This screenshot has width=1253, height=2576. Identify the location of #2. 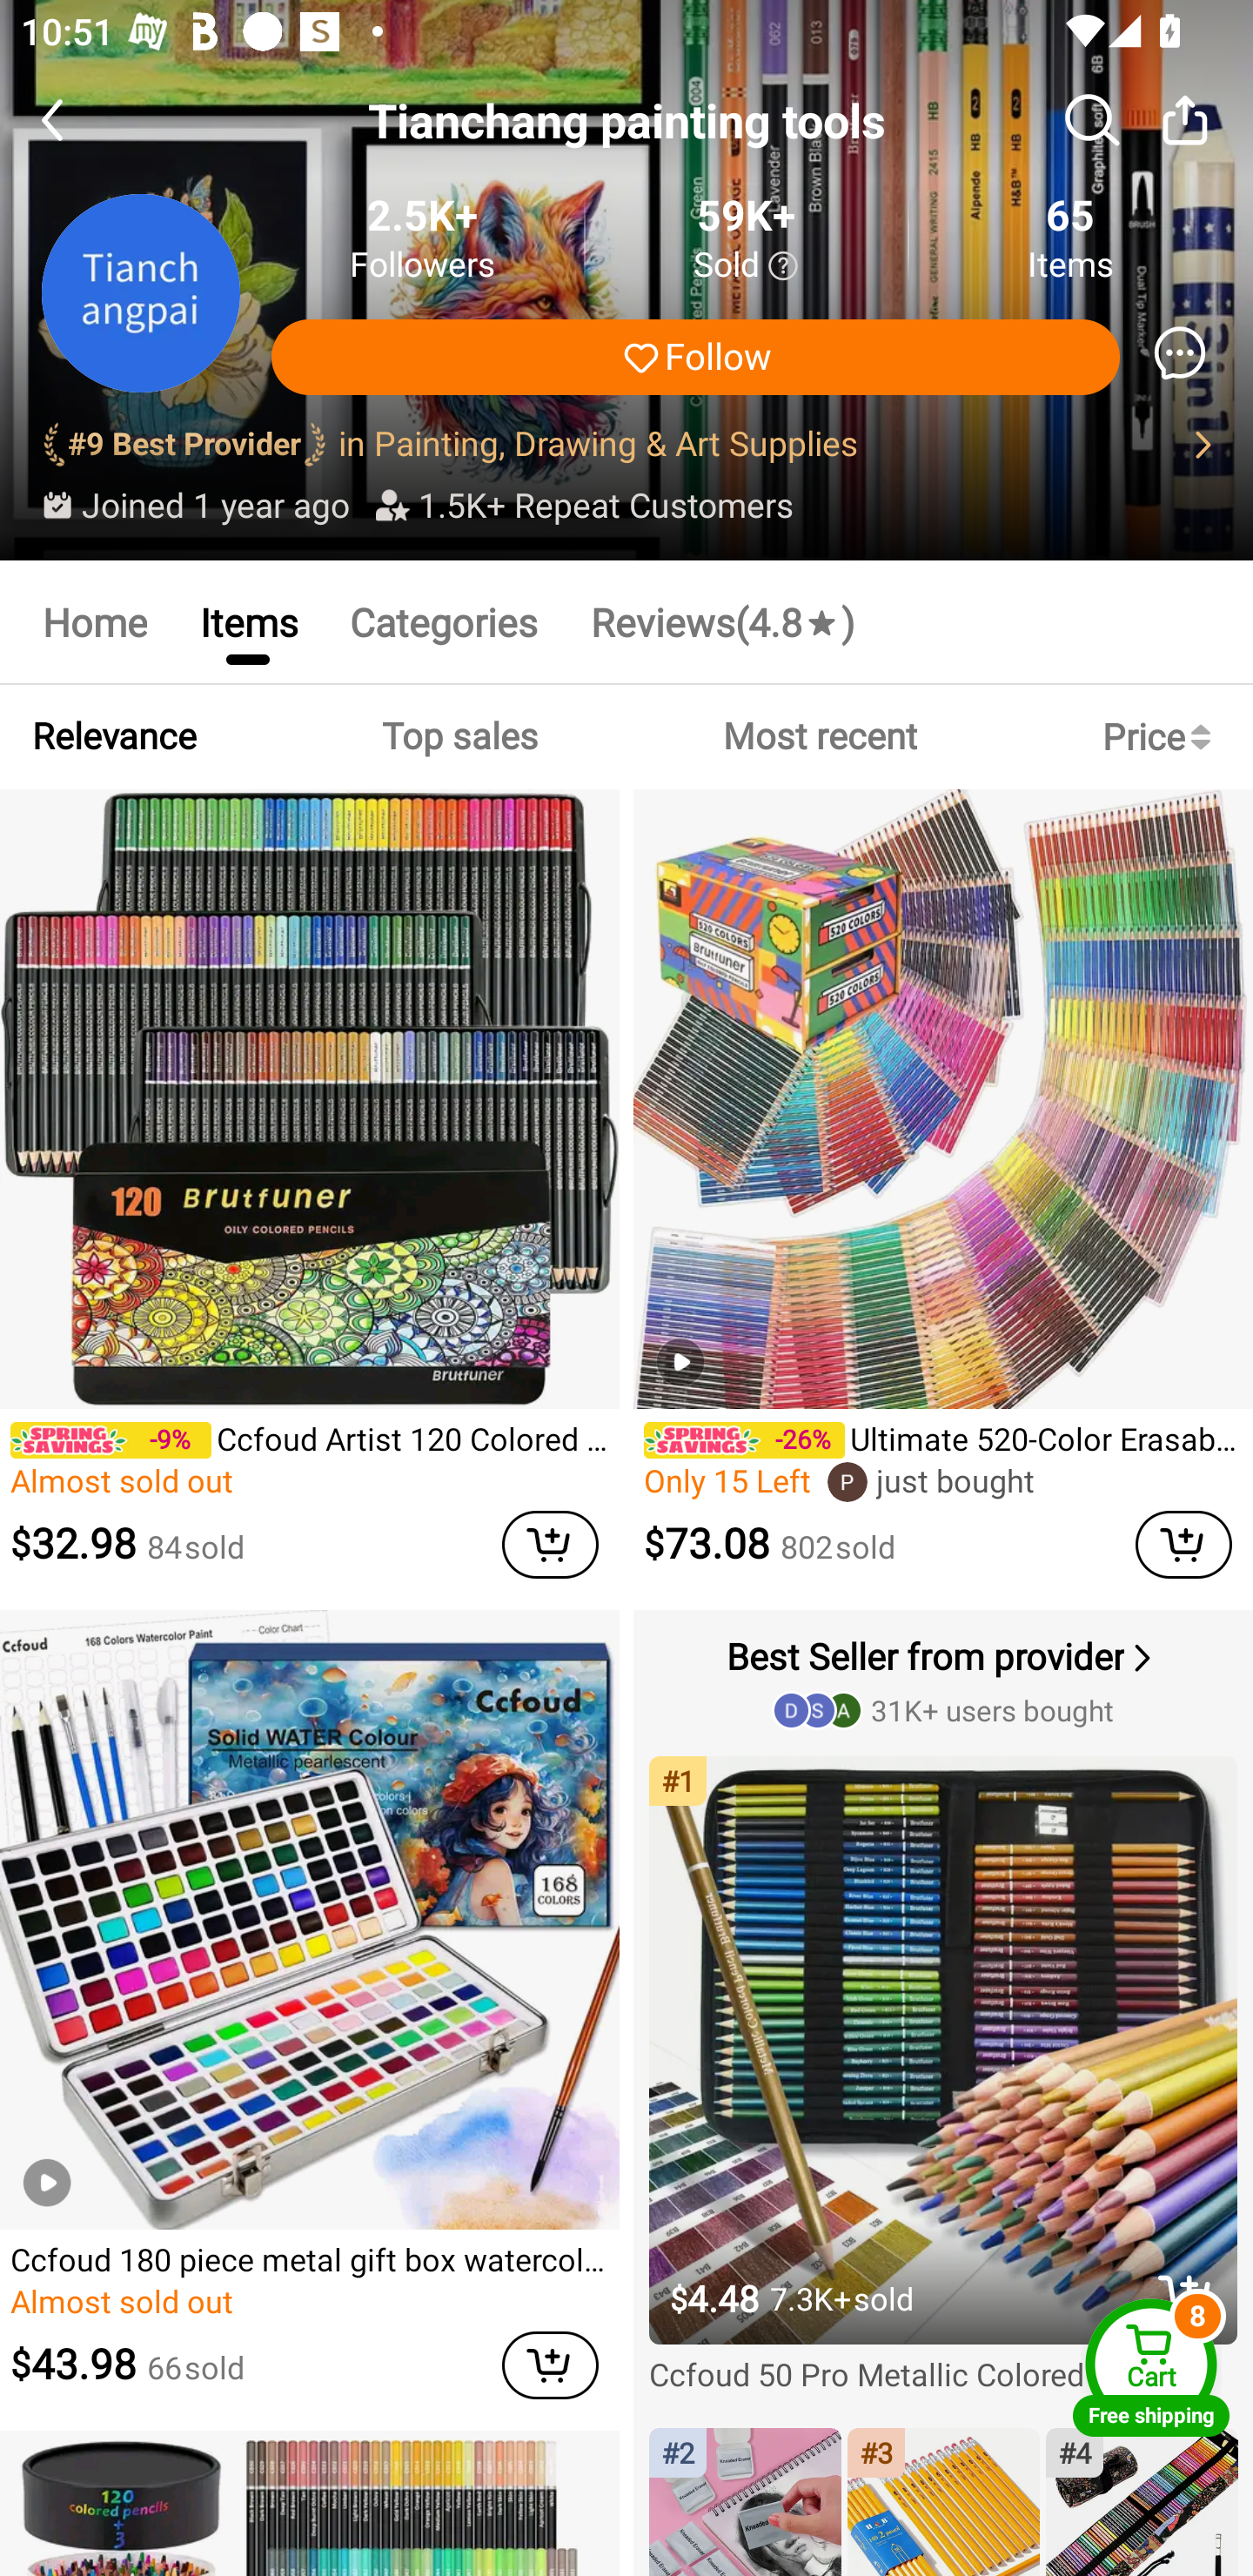
(745, 2503).